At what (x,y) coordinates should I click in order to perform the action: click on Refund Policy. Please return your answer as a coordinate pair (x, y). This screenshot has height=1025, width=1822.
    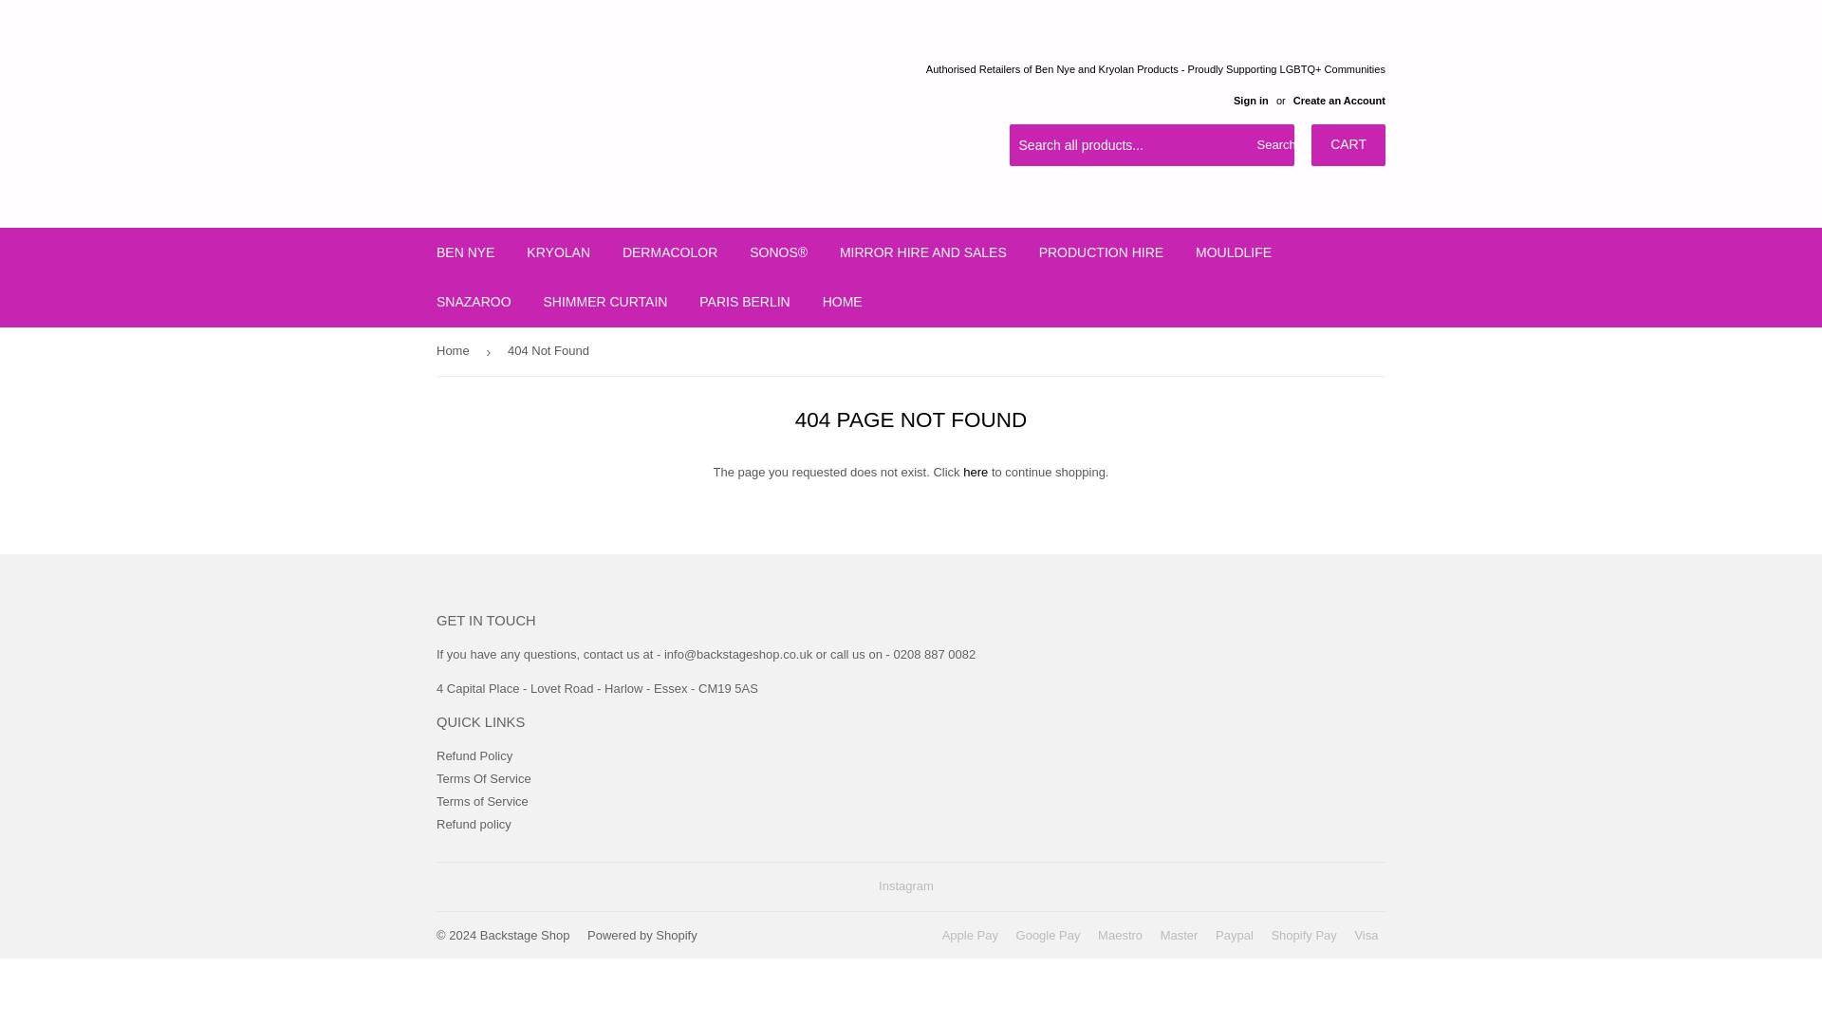
    Looking at the image, I should click on (474, 755).